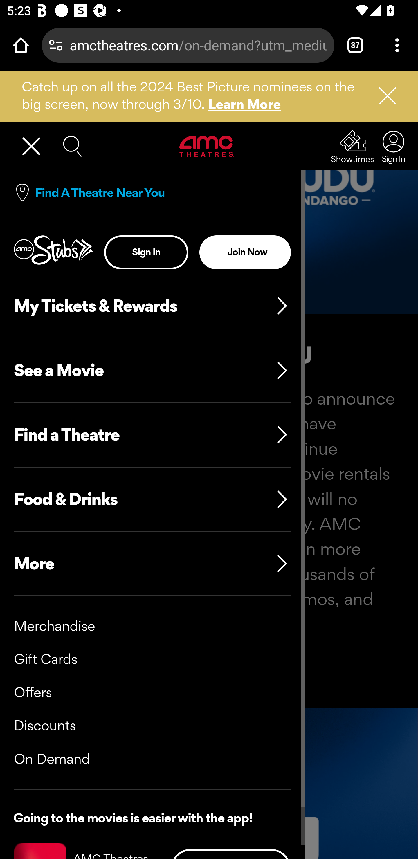  What do you see at coordinates (52, 759) in the screenshot?
I see `On Demand` at bounding box center [52, 759].